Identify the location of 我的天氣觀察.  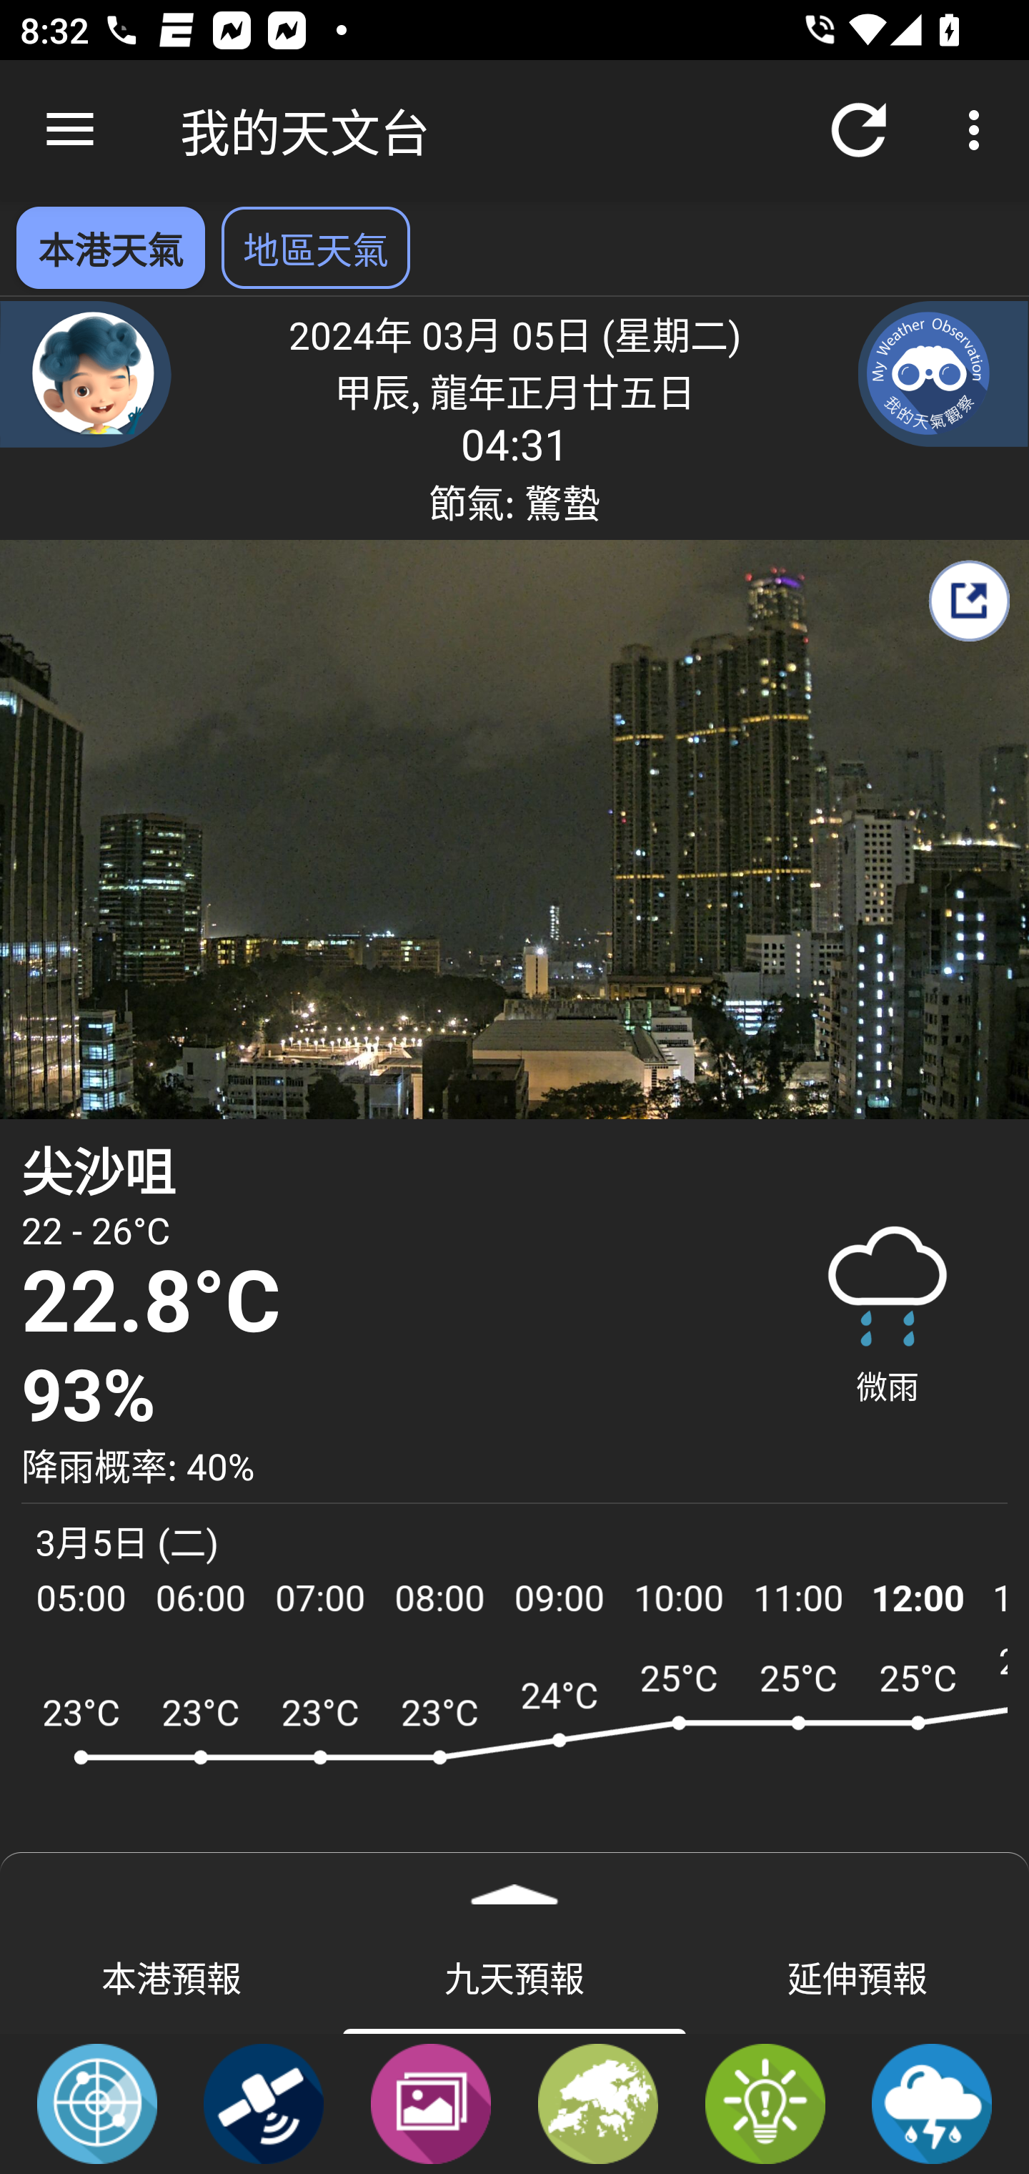
(943, 373).